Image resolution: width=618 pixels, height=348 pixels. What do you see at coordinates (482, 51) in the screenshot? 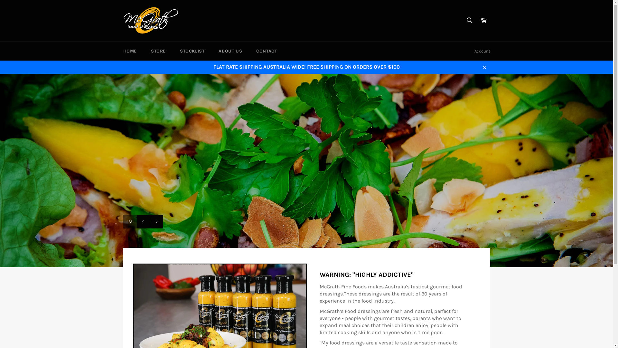
I see `Account` at bounding box center [482, 51].